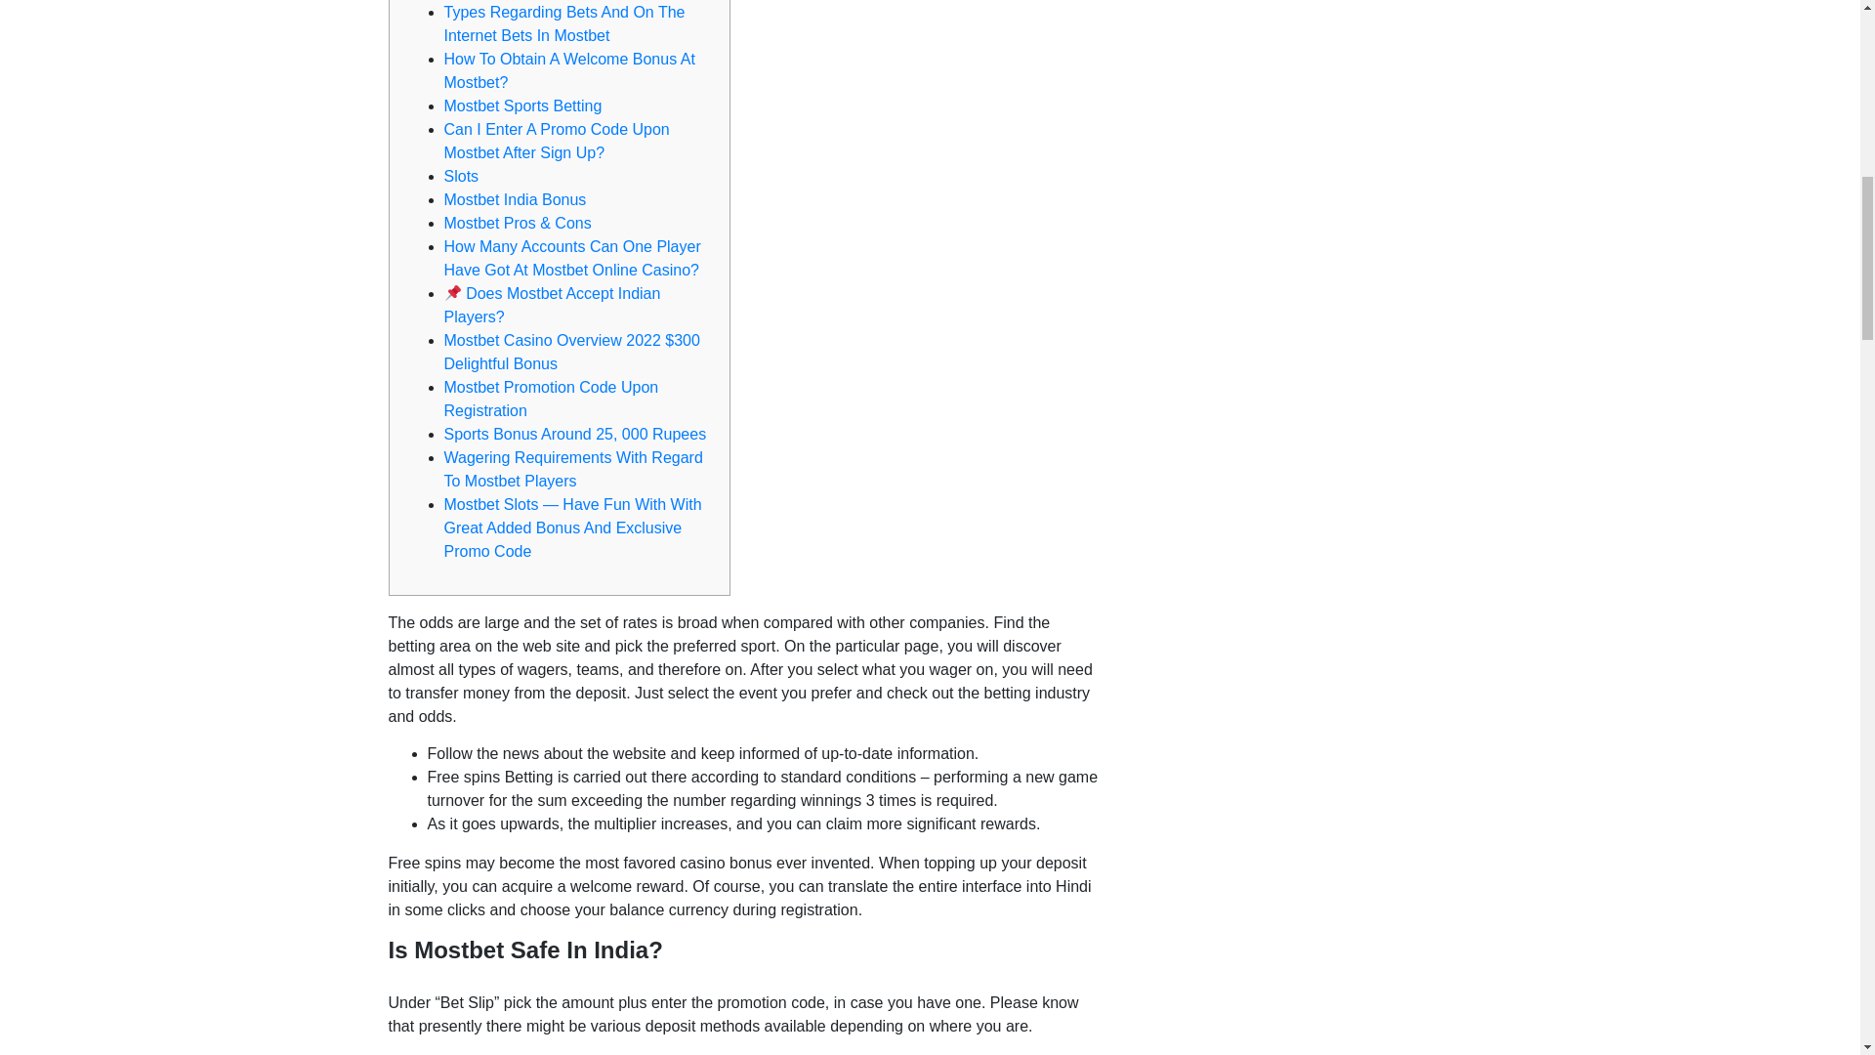 Image resolution: width=1875 pixels, height=1055 pixels. I want to click on Types Regarding Bets And On The Internet Bets In Mostbet, so click(562, 23).